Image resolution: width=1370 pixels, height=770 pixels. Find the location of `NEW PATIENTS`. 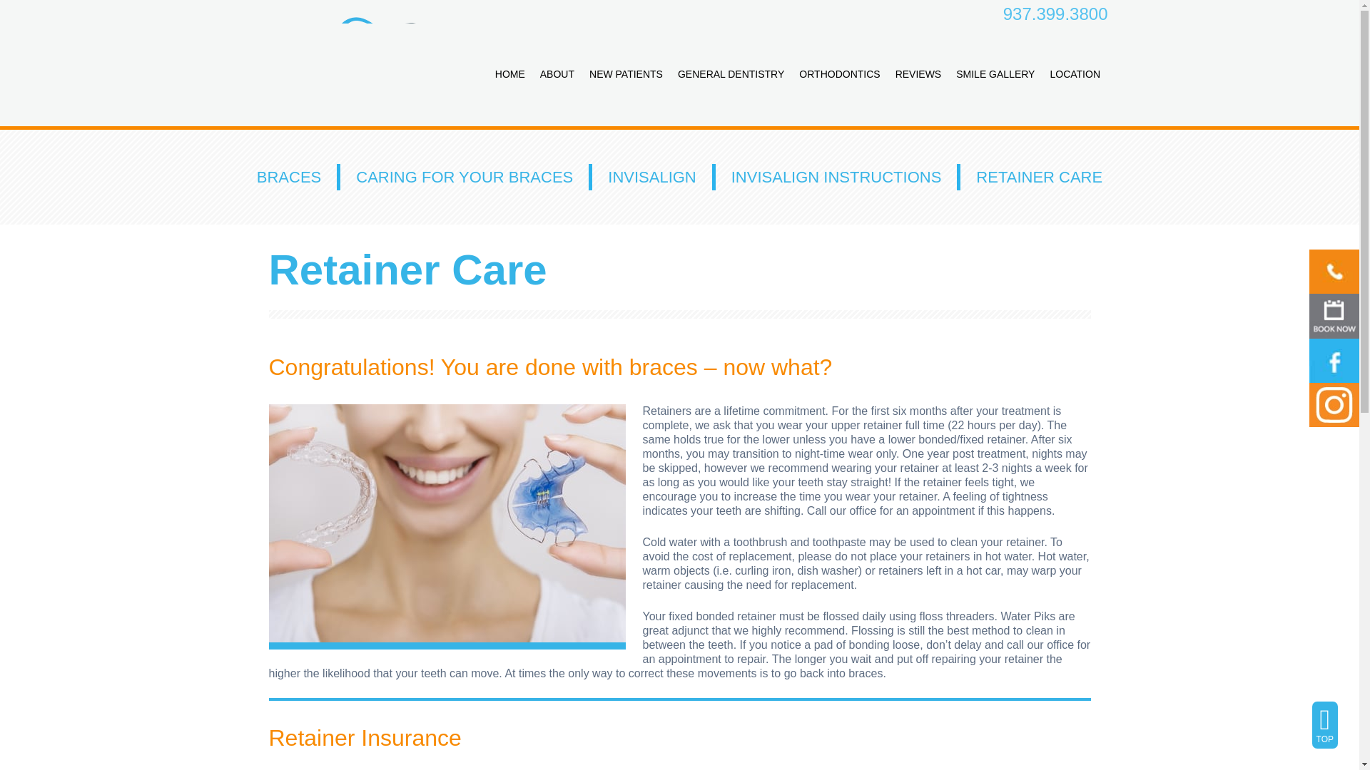

NEW PATIENTS is located at coordinates (626, 74).